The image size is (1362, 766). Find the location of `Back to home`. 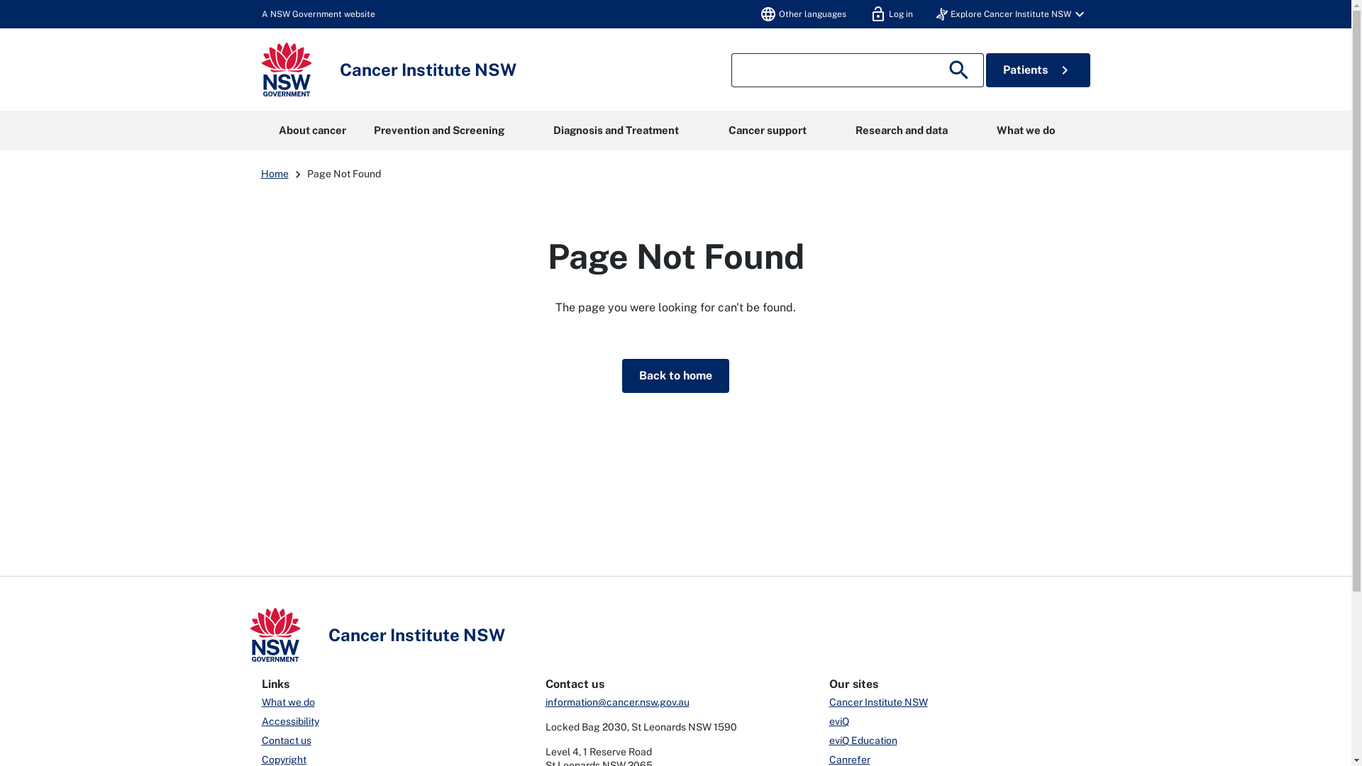

Back to home is located at coordinates (675, 376).